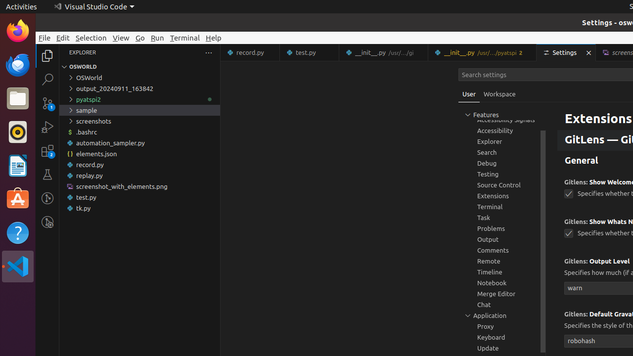 The image size is (633, 356). I want to click on Explorer, group, so click(502, 141).